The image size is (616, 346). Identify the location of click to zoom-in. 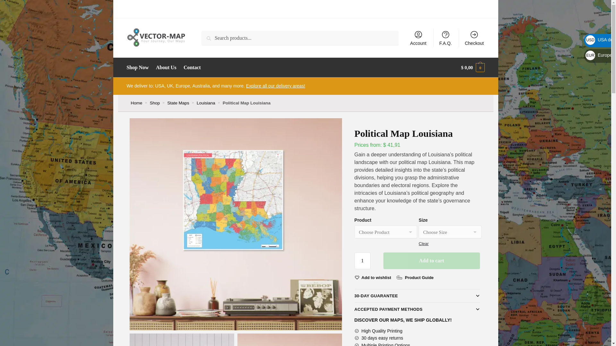
(289, 340).